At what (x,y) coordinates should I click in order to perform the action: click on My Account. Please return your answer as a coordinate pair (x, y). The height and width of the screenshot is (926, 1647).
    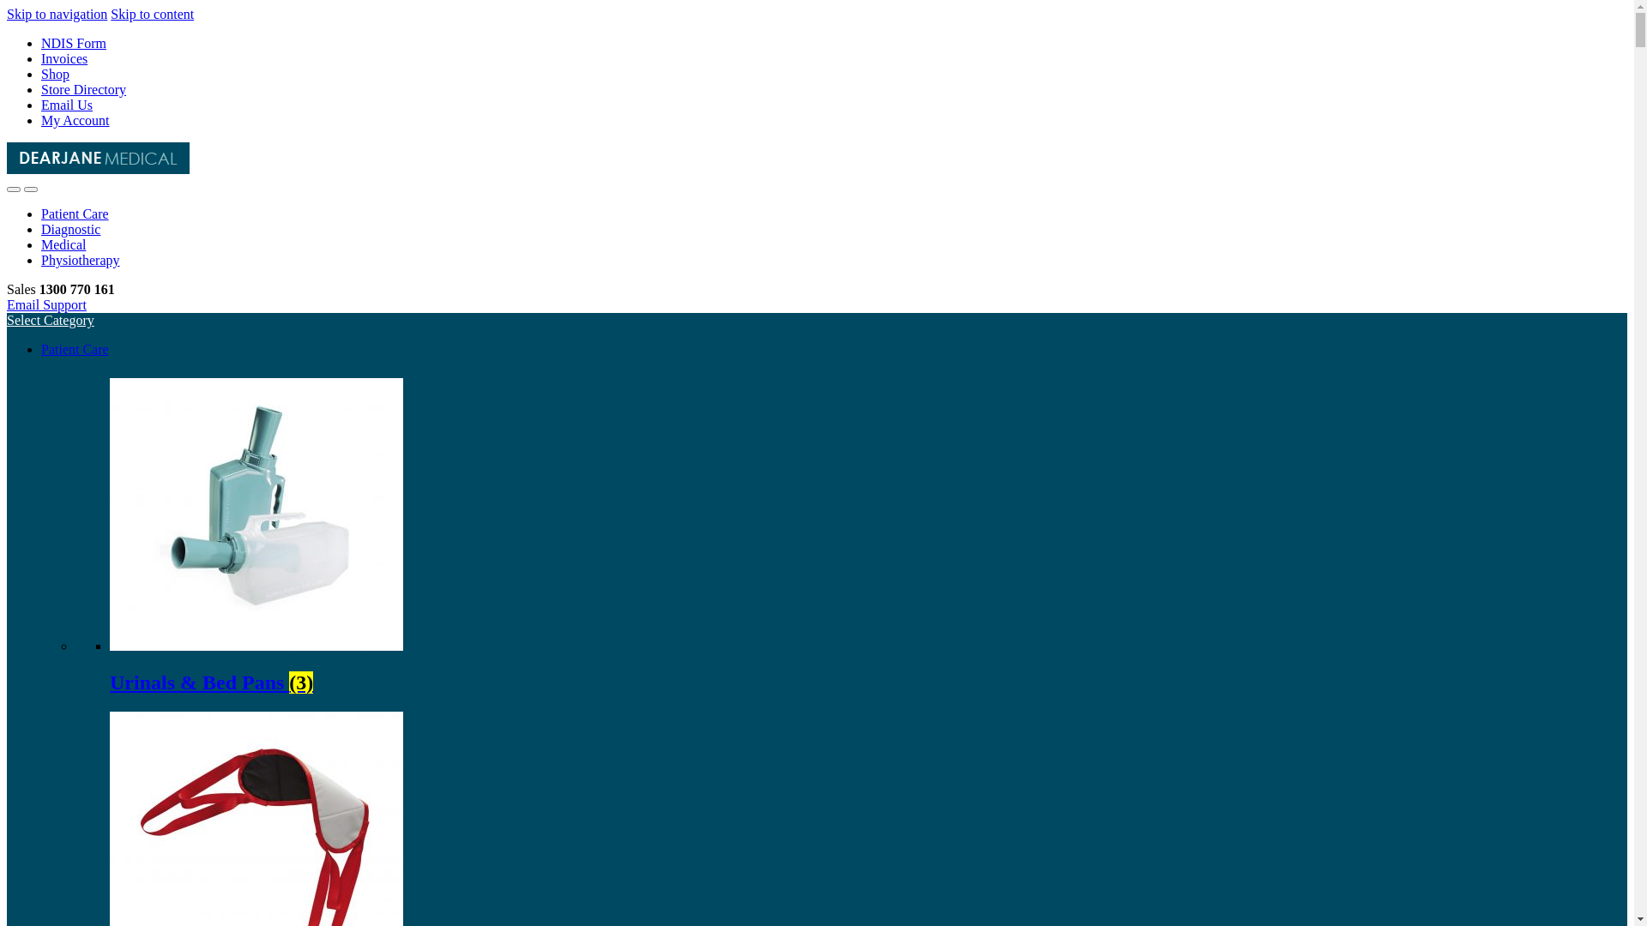
    Looking at the image, I should click on (75, 120).